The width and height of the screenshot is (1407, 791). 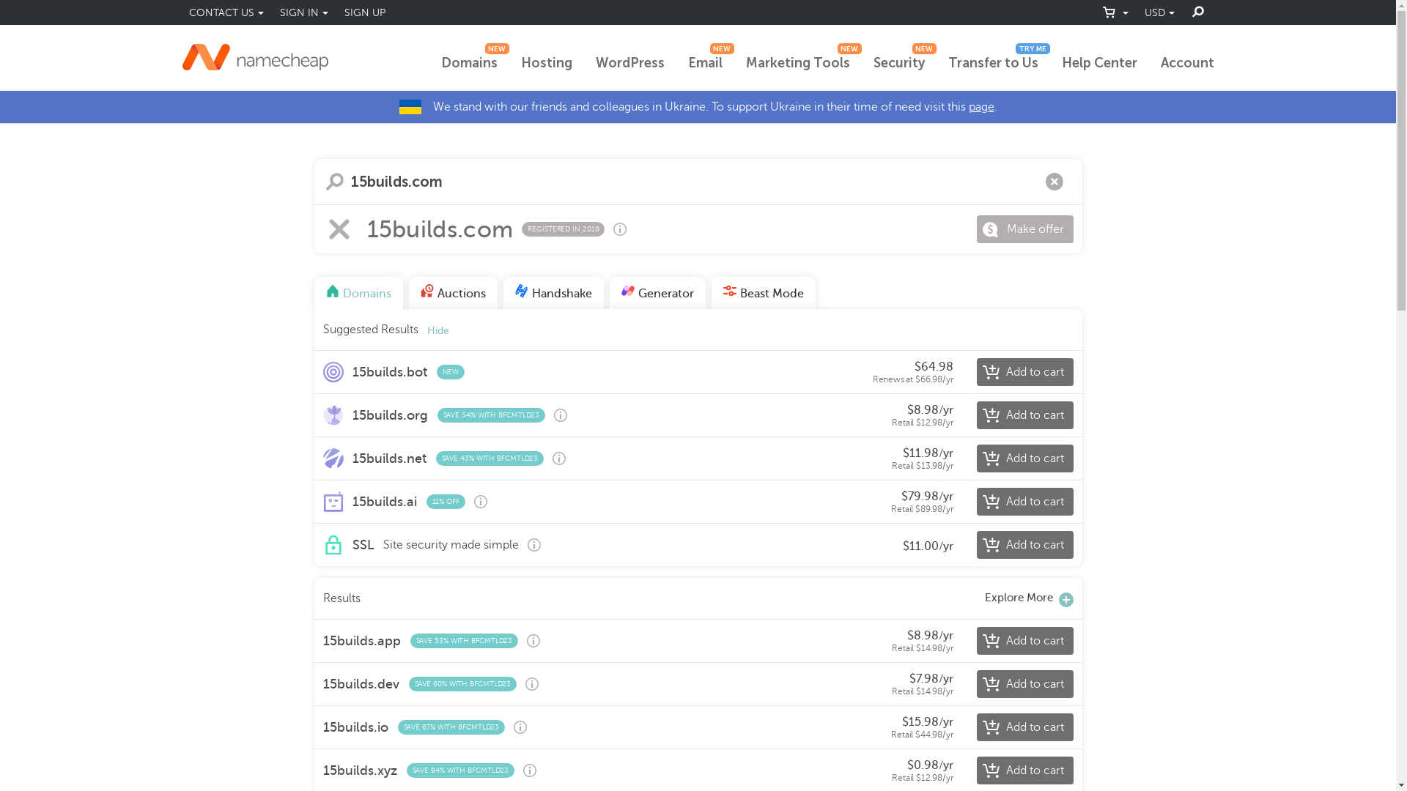 I want to click on Add to cart, so click(x=1024, y=458).